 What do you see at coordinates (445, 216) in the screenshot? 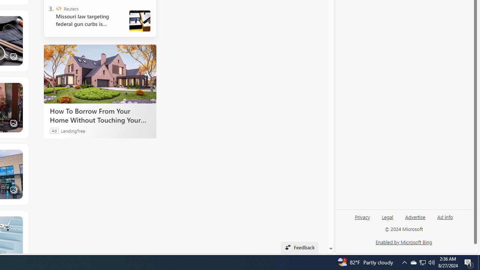
I see `Ad info` at bounding box center [445, 216].